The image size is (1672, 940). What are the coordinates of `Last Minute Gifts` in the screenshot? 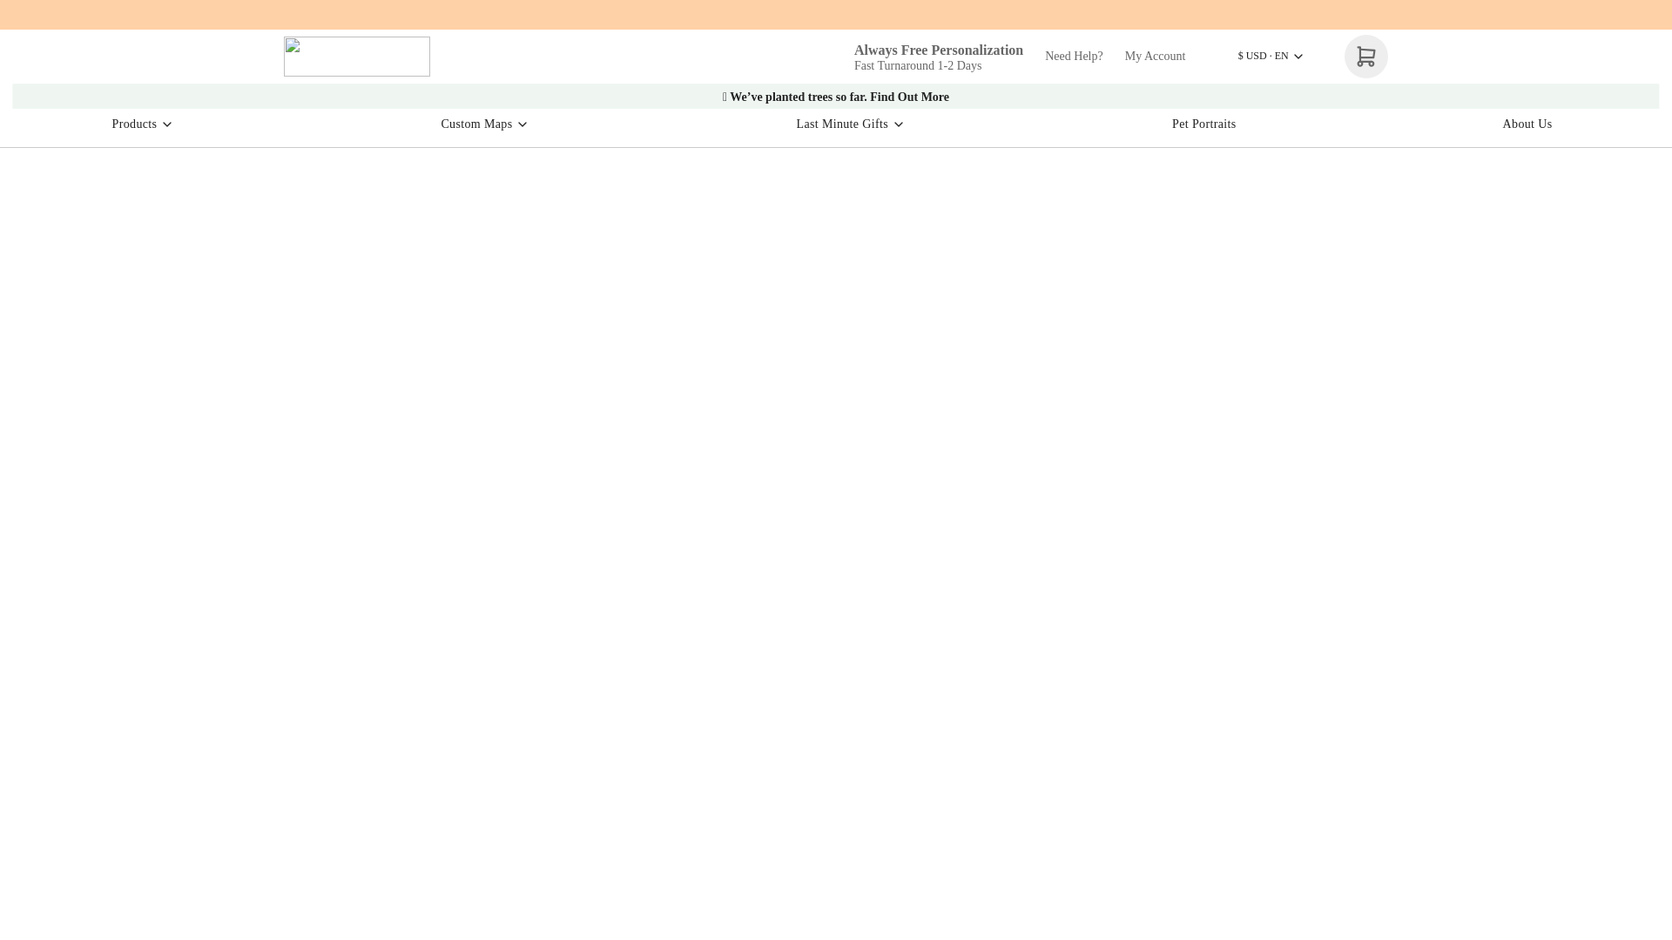 It's located at (852, 127).